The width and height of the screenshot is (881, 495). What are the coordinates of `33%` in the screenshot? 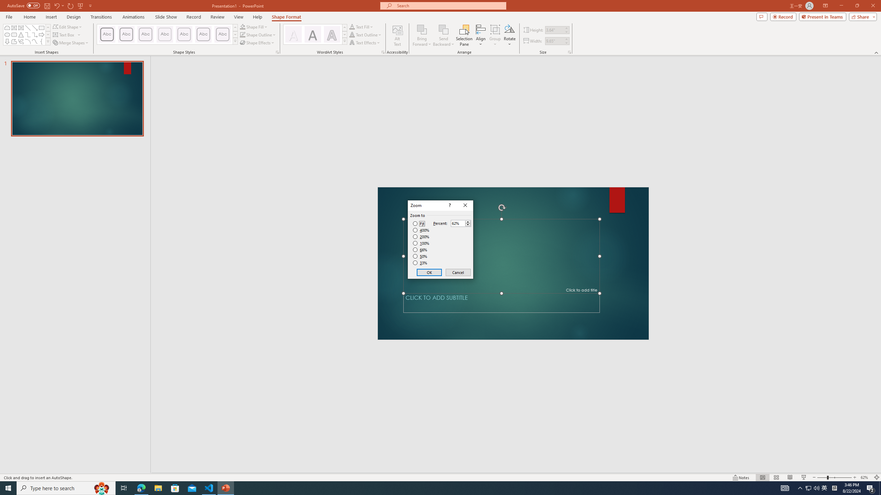 It's located at (421, 263).